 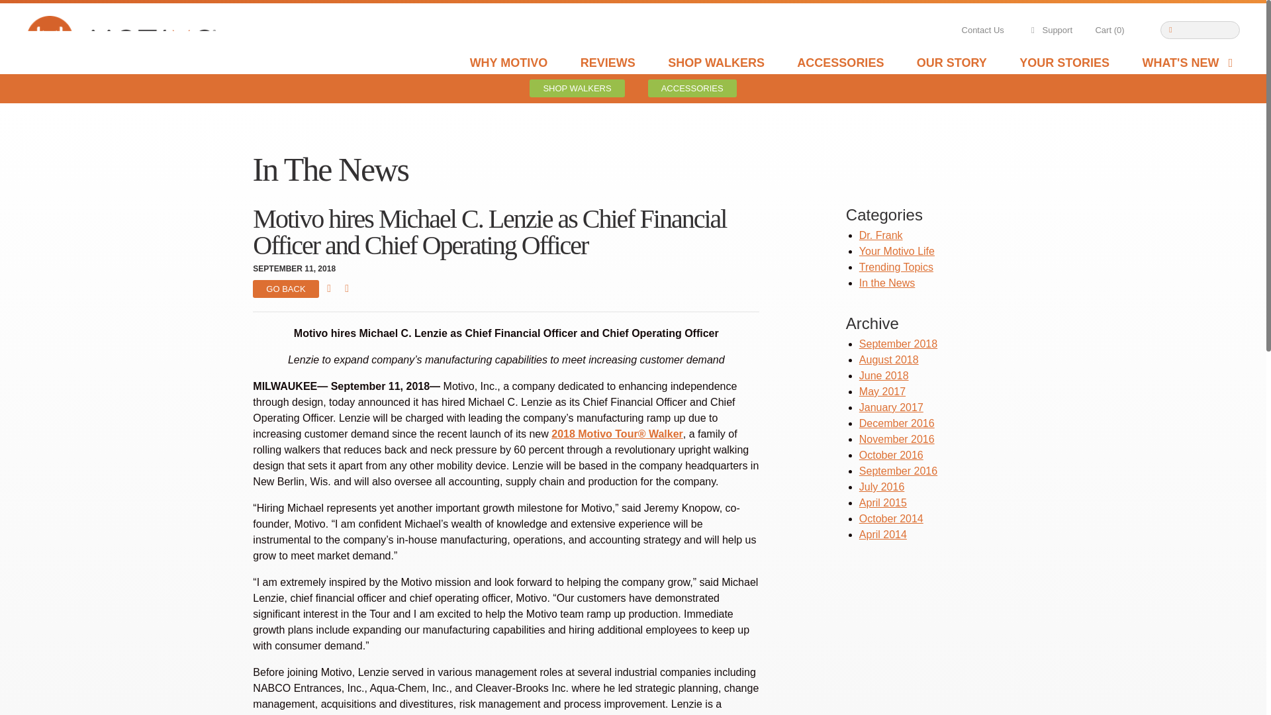 I want to click on Contact Us, so click(x=982, y=30).